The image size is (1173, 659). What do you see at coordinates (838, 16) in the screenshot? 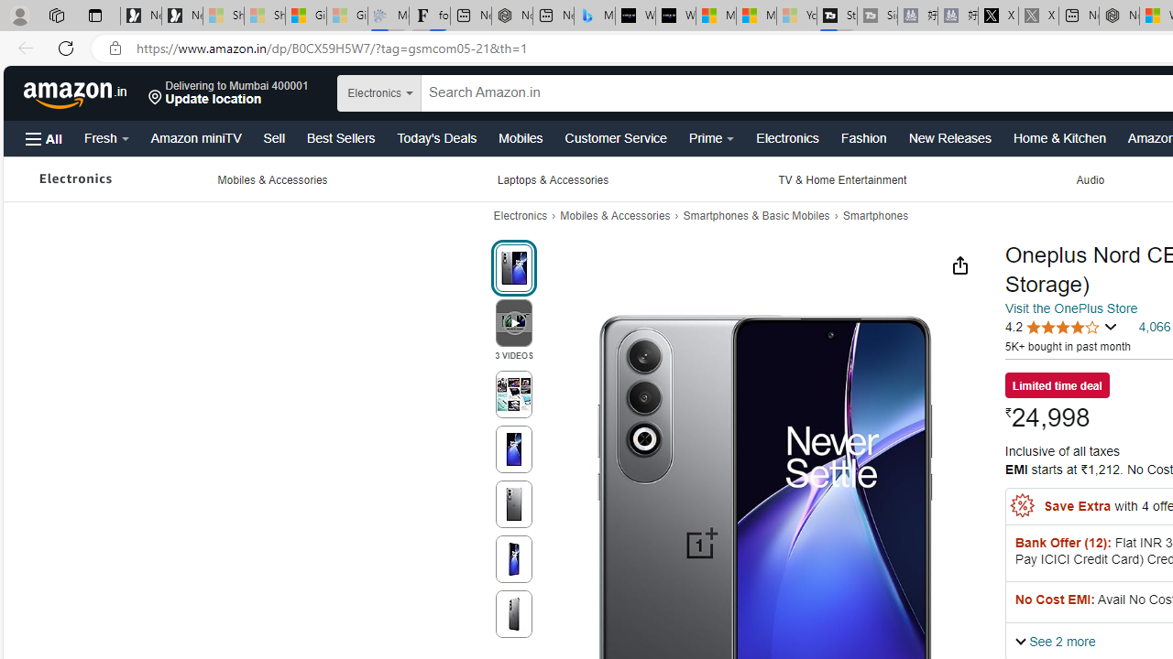
I see `Streaming Coverage | T3` at bounding box center [838, 16].